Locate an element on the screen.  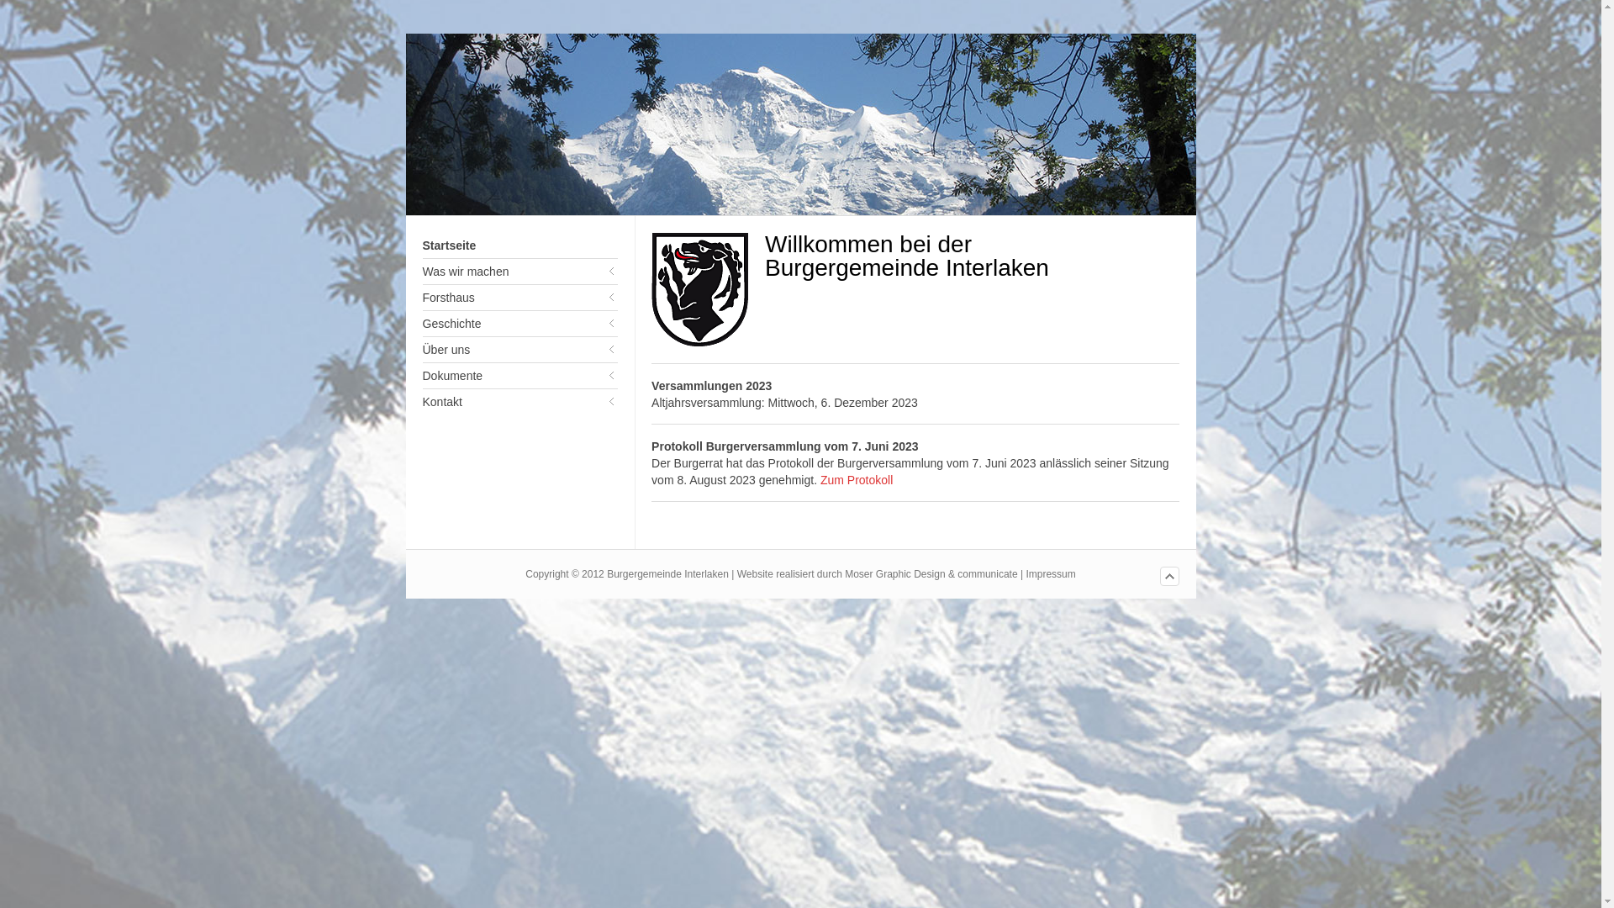
Moser Graphic Design is located at coordinates (894, 574).